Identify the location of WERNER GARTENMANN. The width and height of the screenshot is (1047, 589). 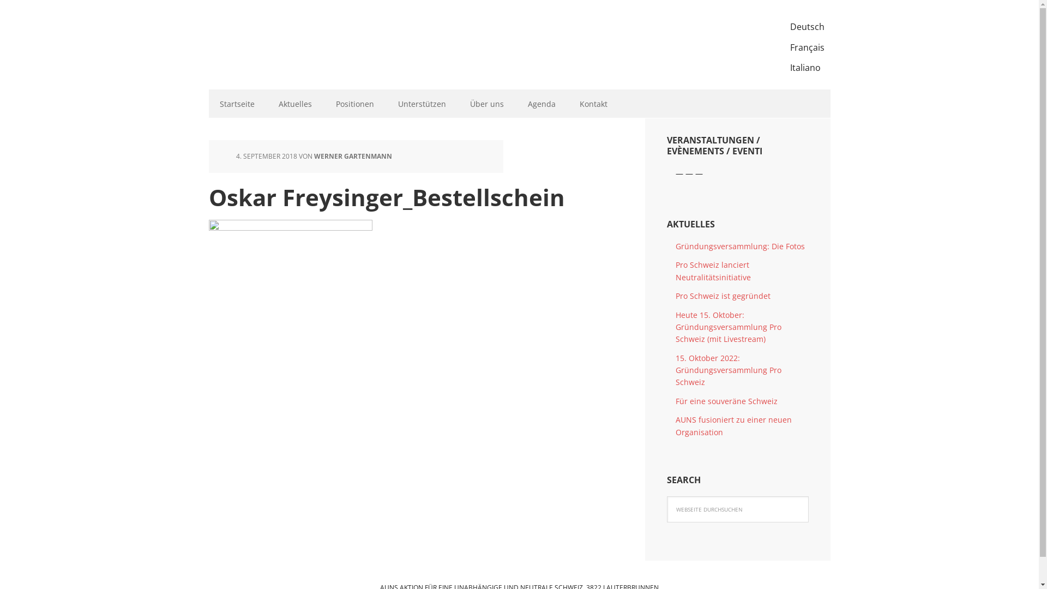
(353, 156).